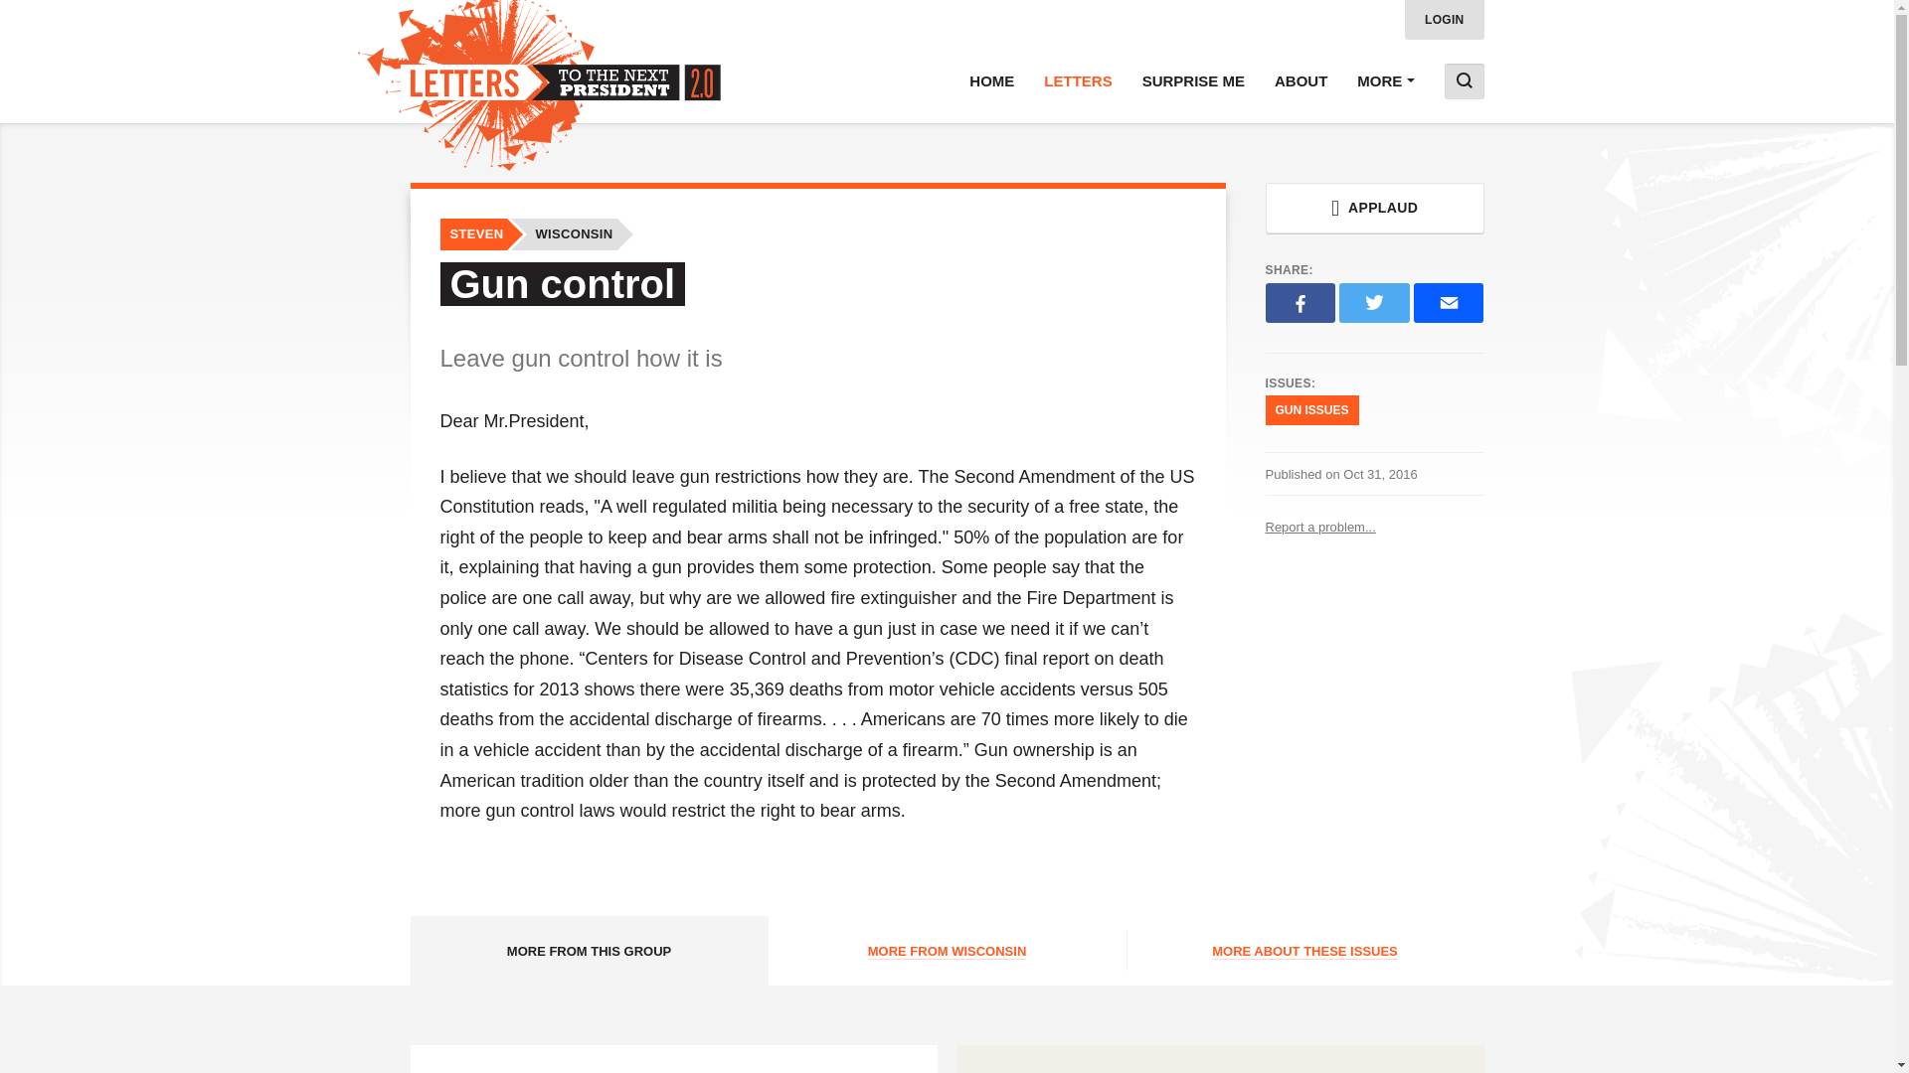 This screenshot has height=1073, width=1909. Describe the element at coordinates (1193, 81) in the screenshot. I see `SURPRISE ME` at that location.